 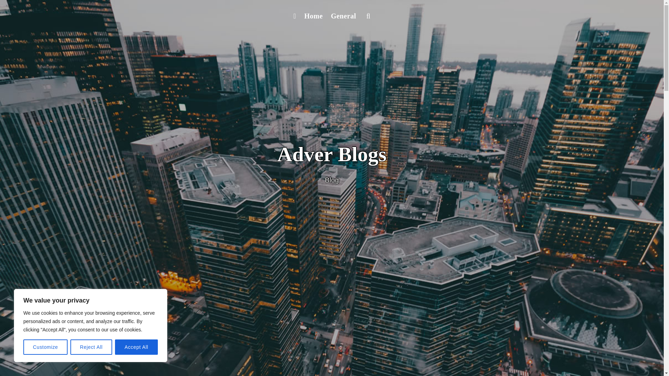 I want to click on Accept All, so click(x=137, y=347).